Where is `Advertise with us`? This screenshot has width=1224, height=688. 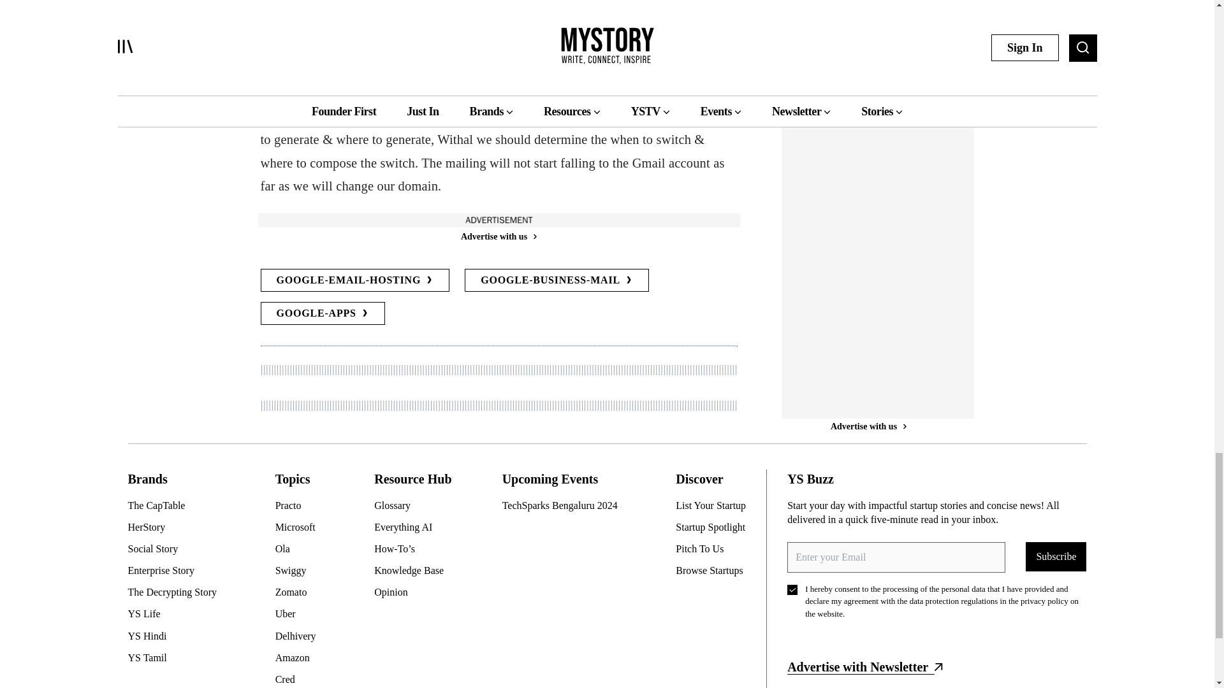
Advertise with us is located at coordinates (498, 236).